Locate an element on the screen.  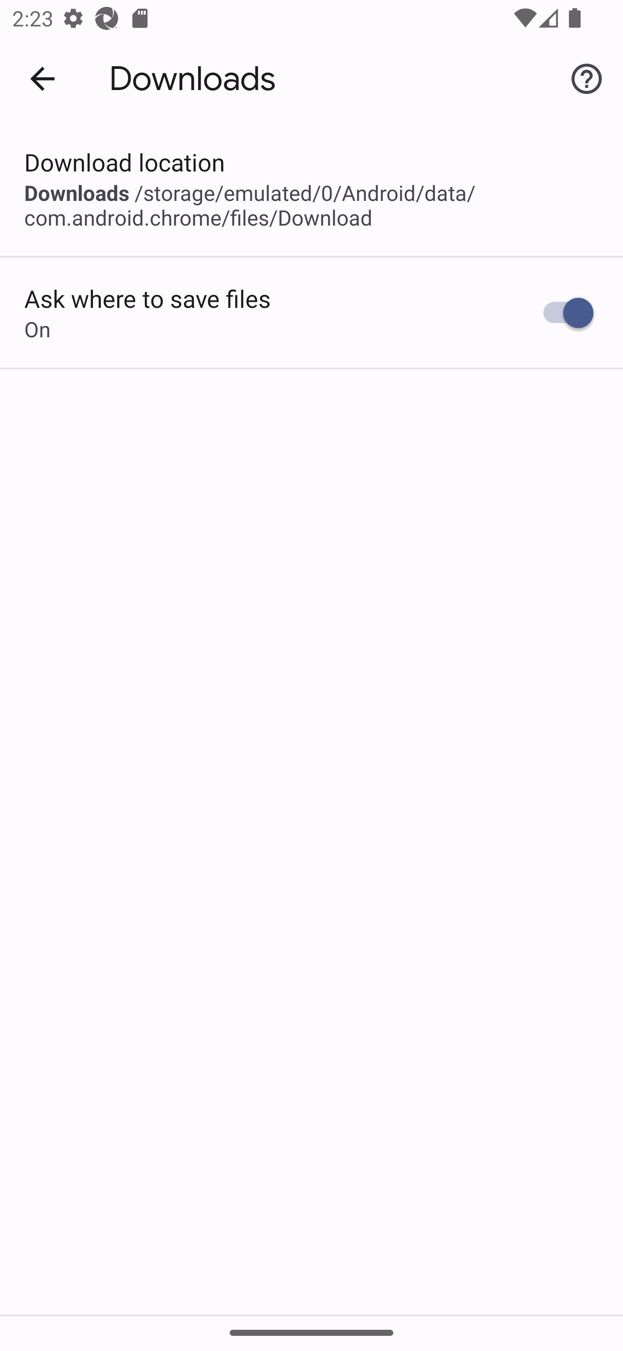
Navigate up is located at coordinates (42, 79).